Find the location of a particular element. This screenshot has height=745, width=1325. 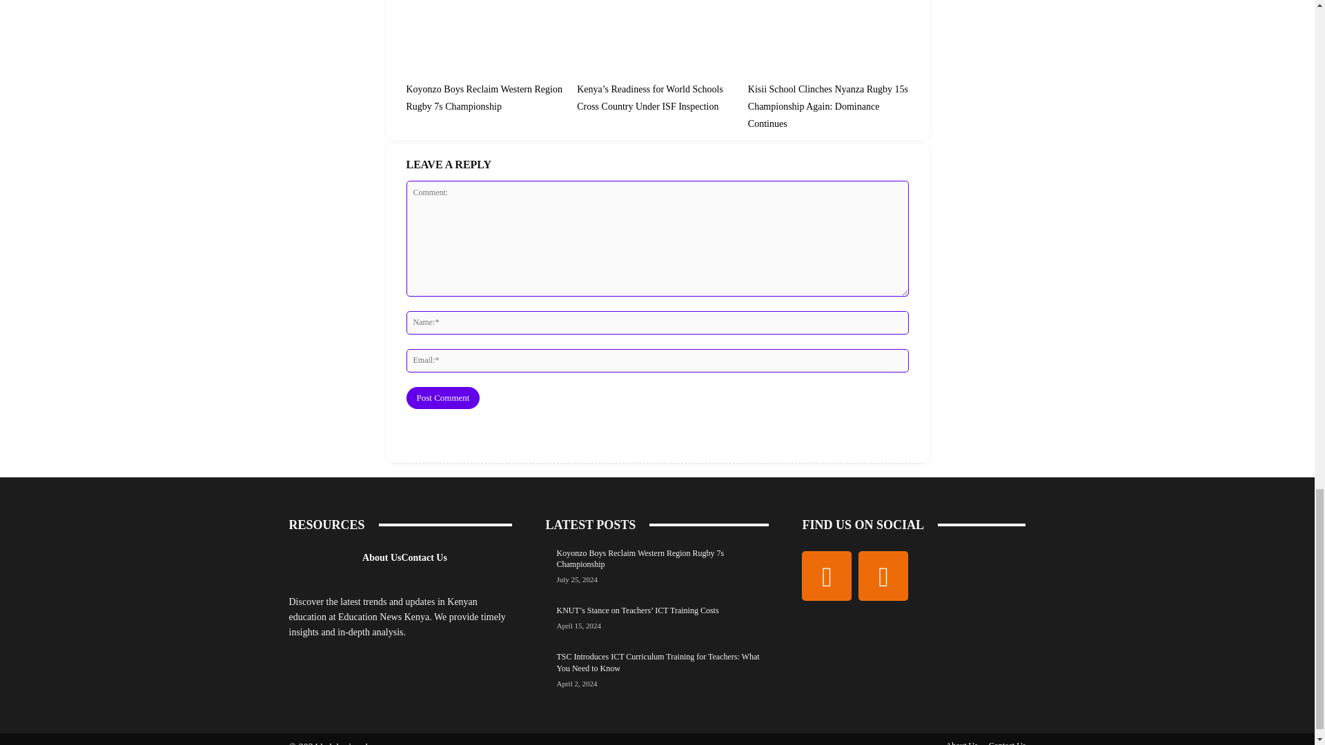

Twitter is located at coordinates (883, 575).